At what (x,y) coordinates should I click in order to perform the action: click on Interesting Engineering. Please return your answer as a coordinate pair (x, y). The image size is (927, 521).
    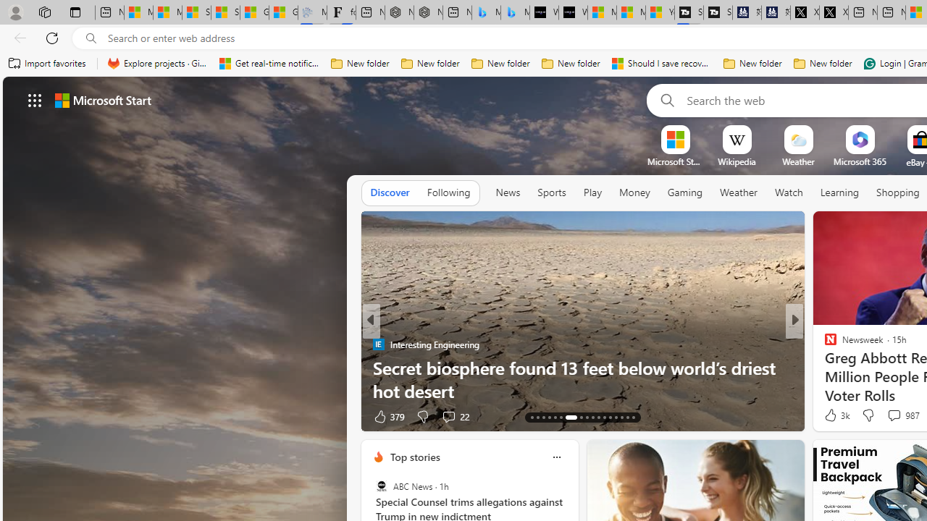
    Looking at the image, I should click on (378, 344).